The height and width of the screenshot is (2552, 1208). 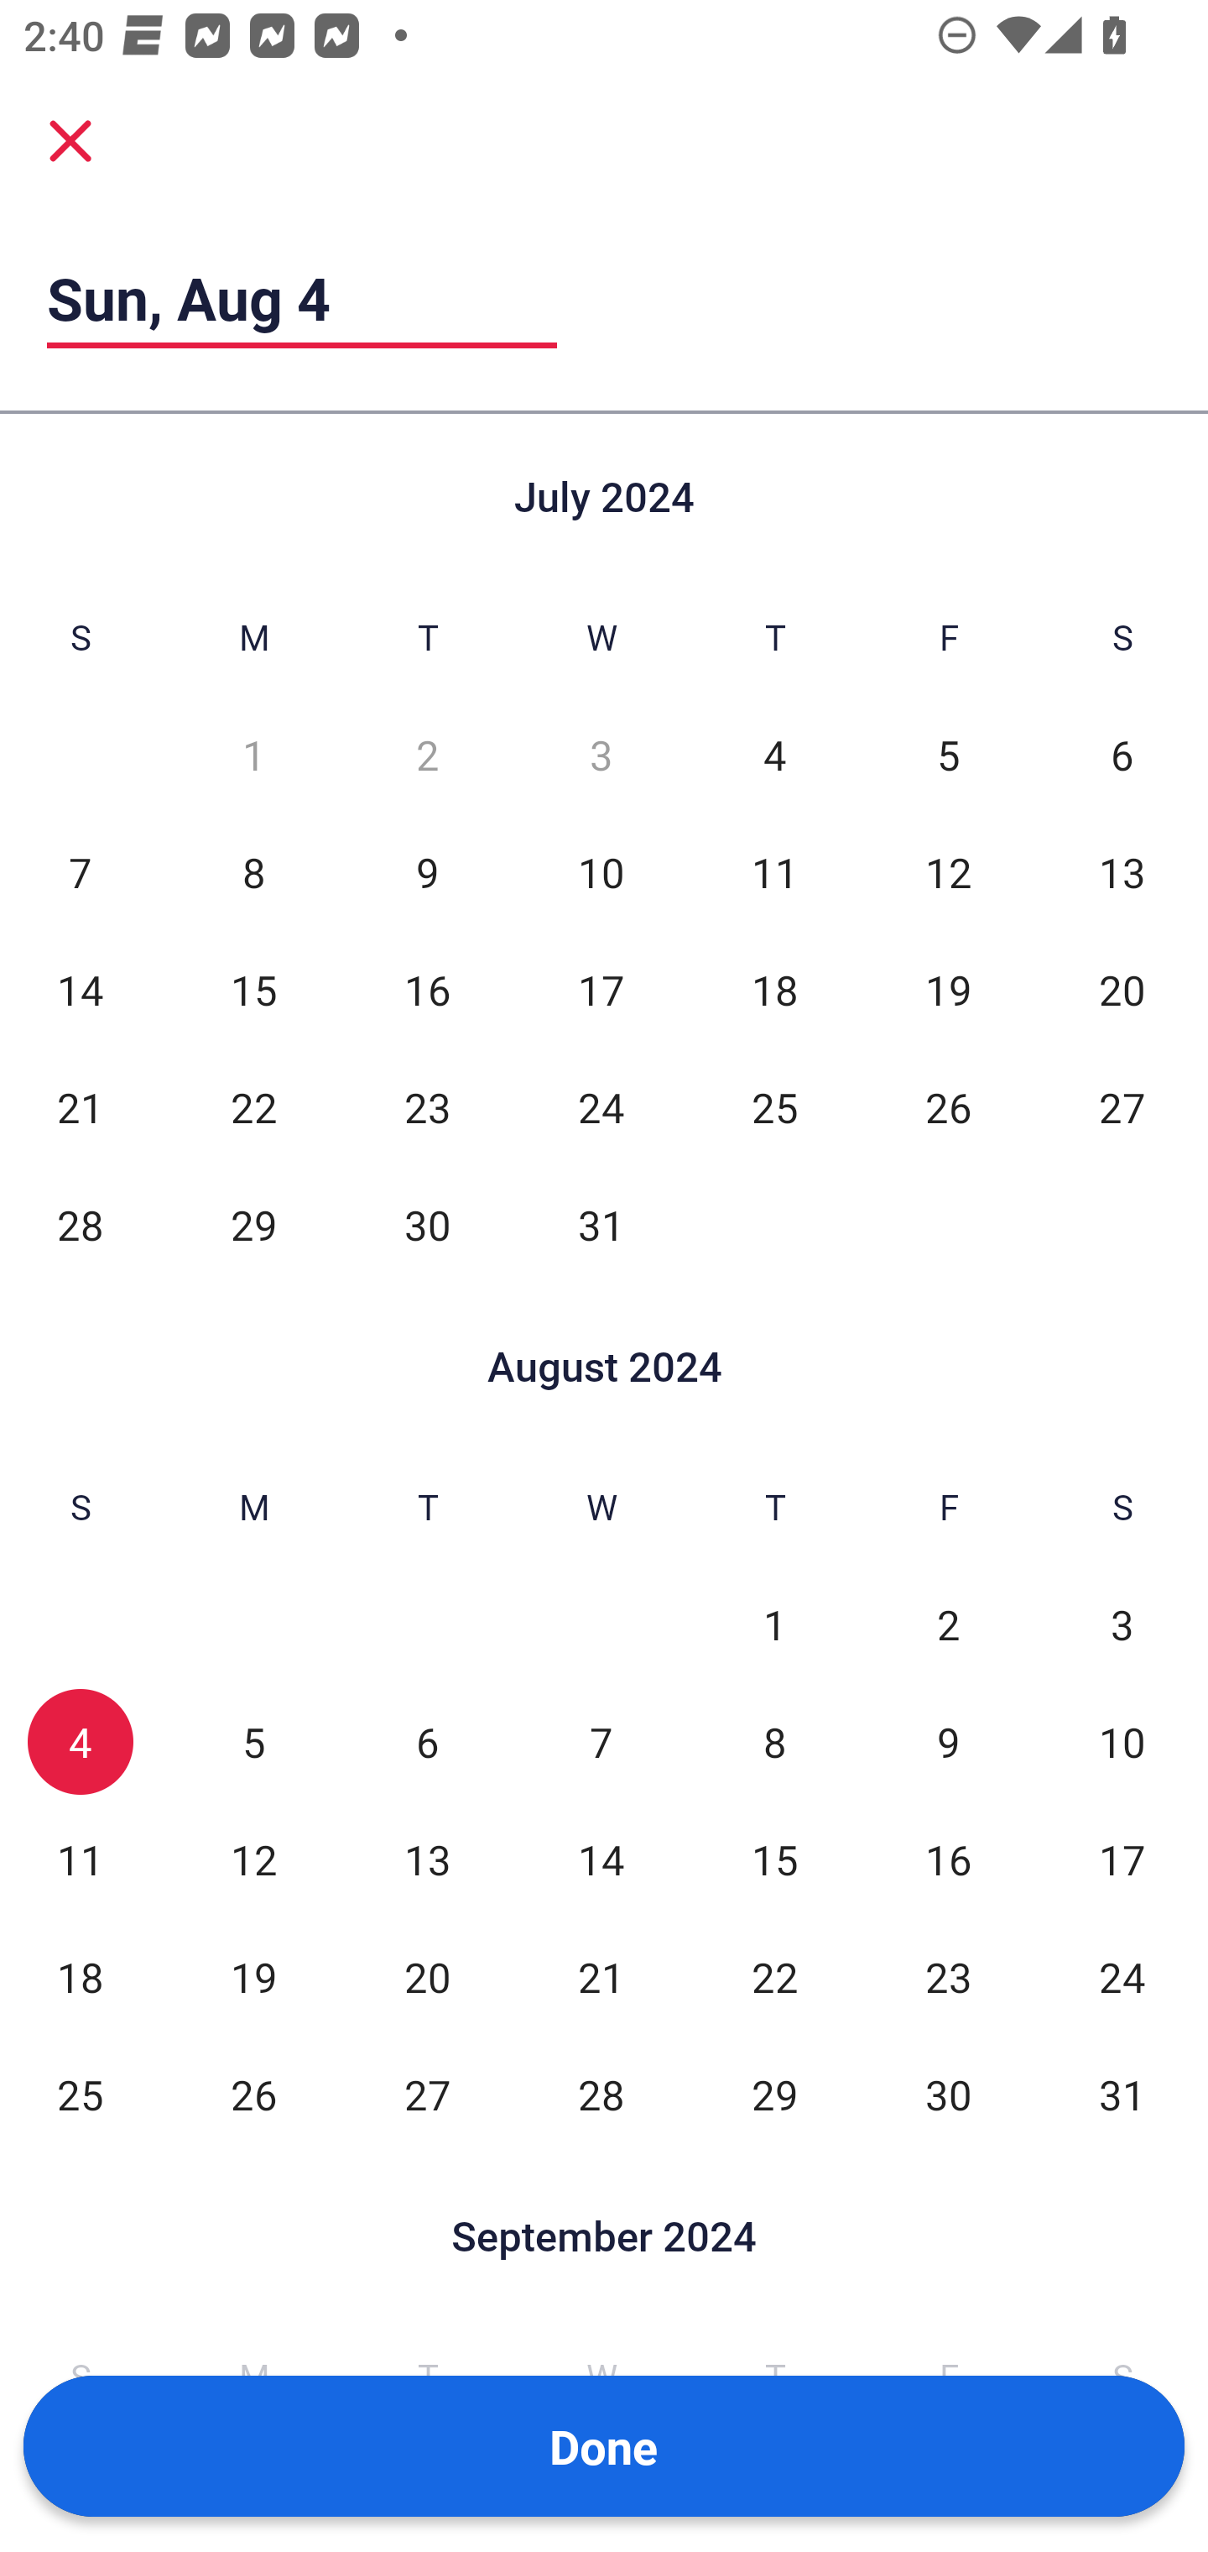 I want to click on 10 Sat, Aug 10, Not Selected, so click(x=1122, y=1743).